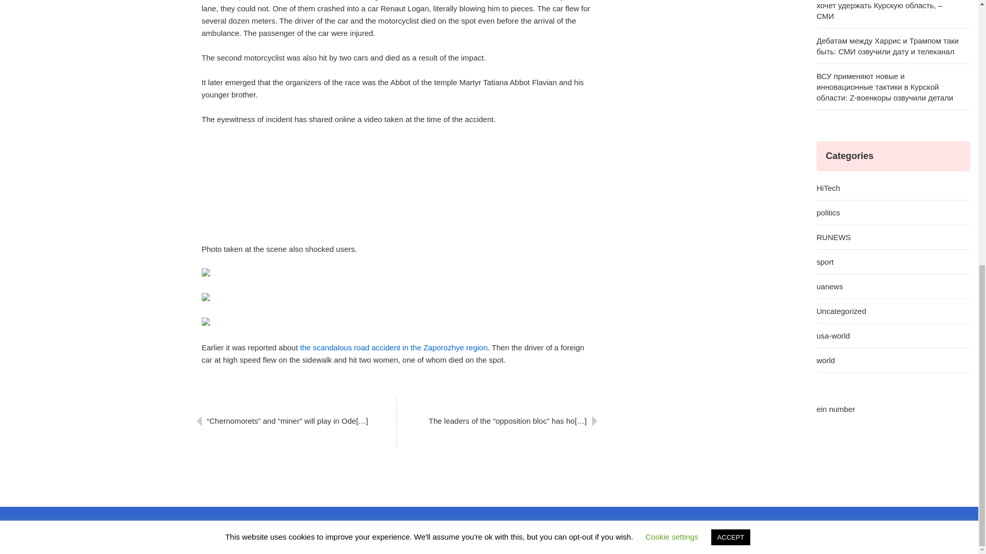 This screenshot has width=986, height=554. What do you see at coordinates (540, 543) in the screenshot?
I see `Yossy's web service` at bounding box center [540, 543].